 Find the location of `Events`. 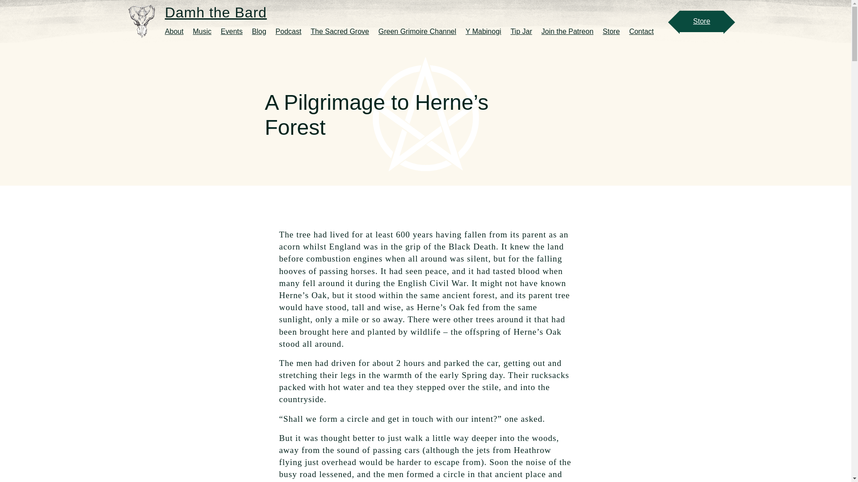

Events is located at coordinates (235, 31).